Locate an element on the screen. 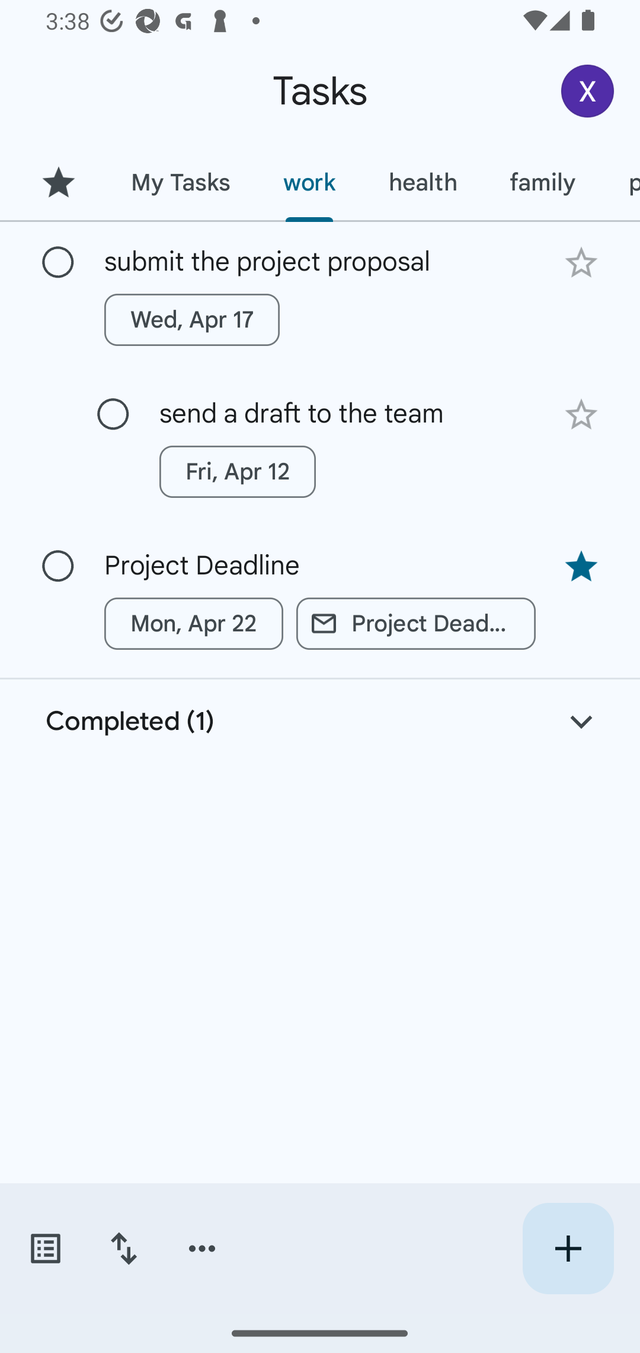 The image size is (640, 1353). Wed, Apr 17 is located at coordinates (192, 319).